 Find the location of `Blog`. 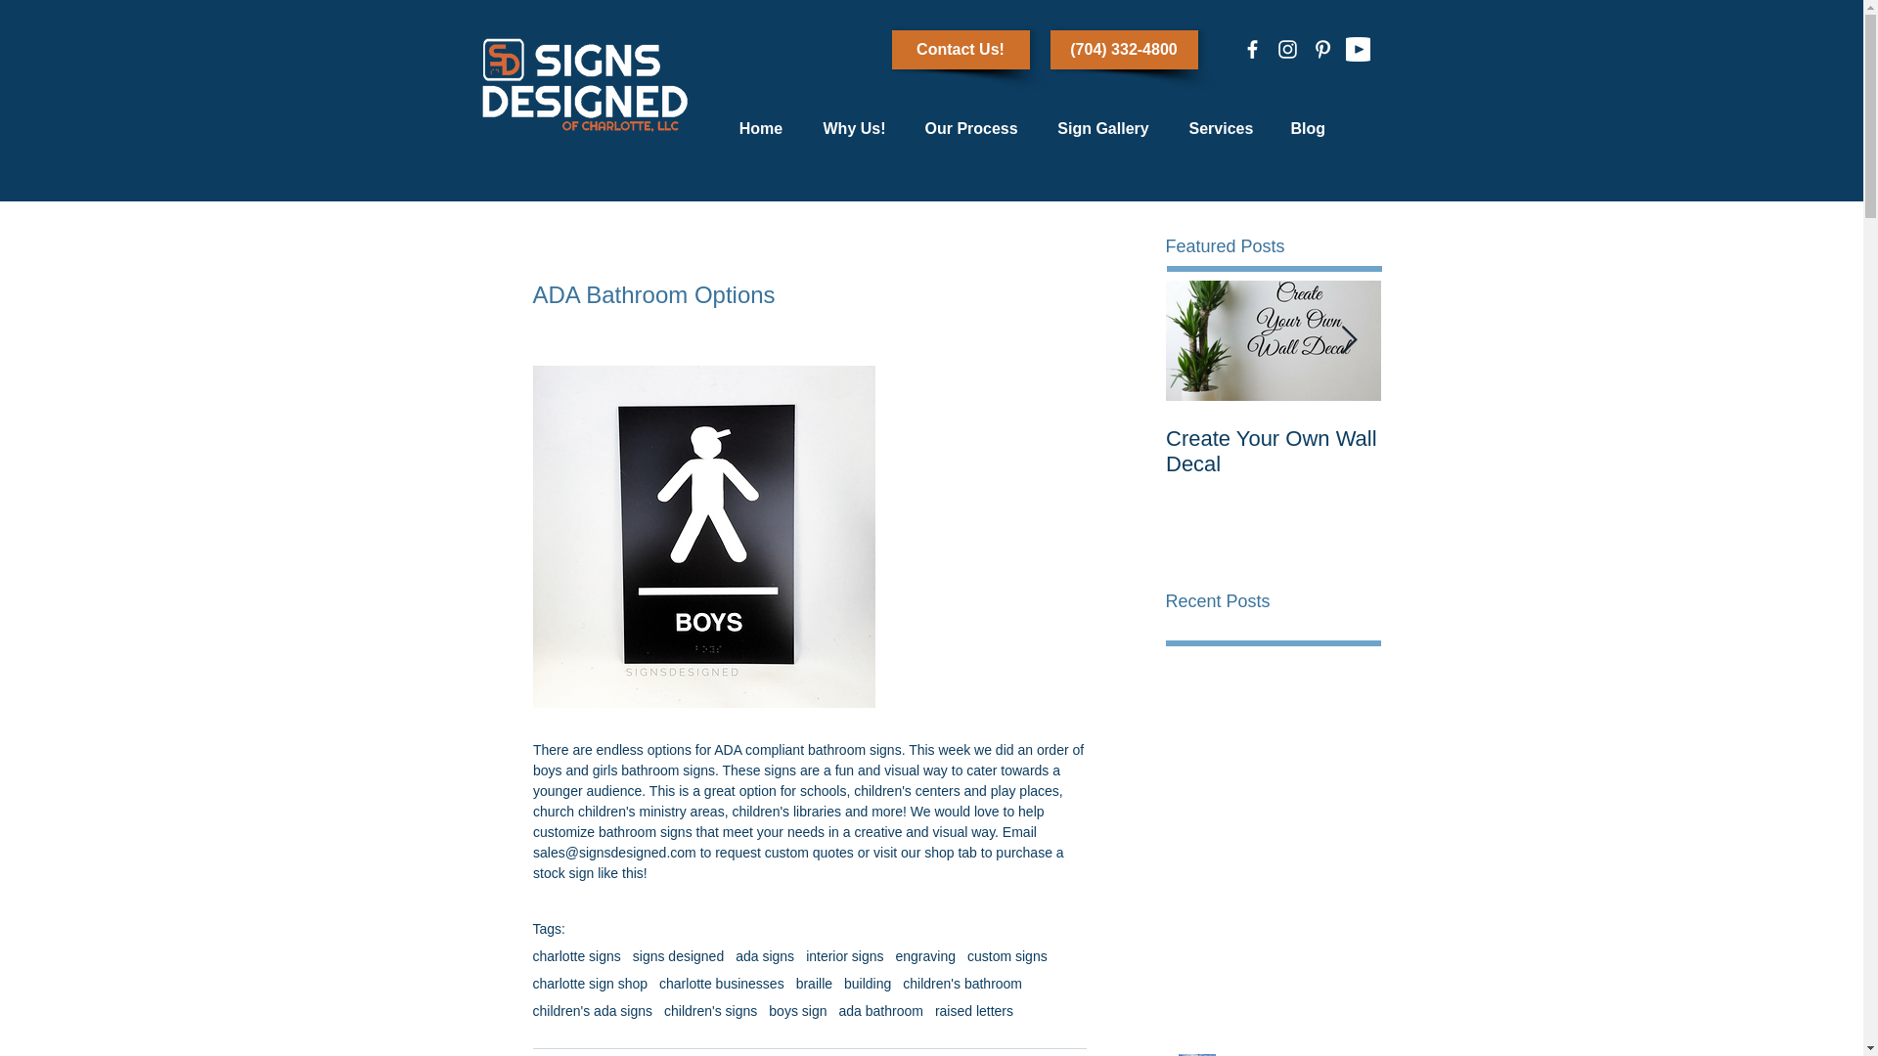

Blog is located at coordinates (1307, 129).